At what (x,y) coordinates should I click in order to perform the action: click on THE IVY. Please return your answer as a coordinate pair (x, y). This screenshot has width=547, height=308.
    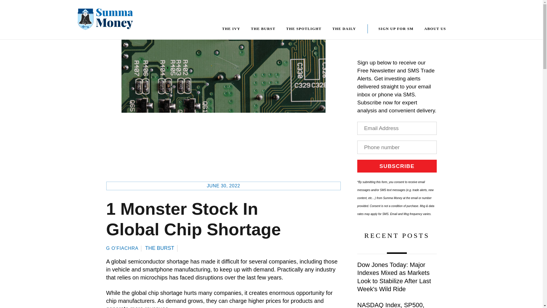
    Looking at the image, I should click on (231, 29).